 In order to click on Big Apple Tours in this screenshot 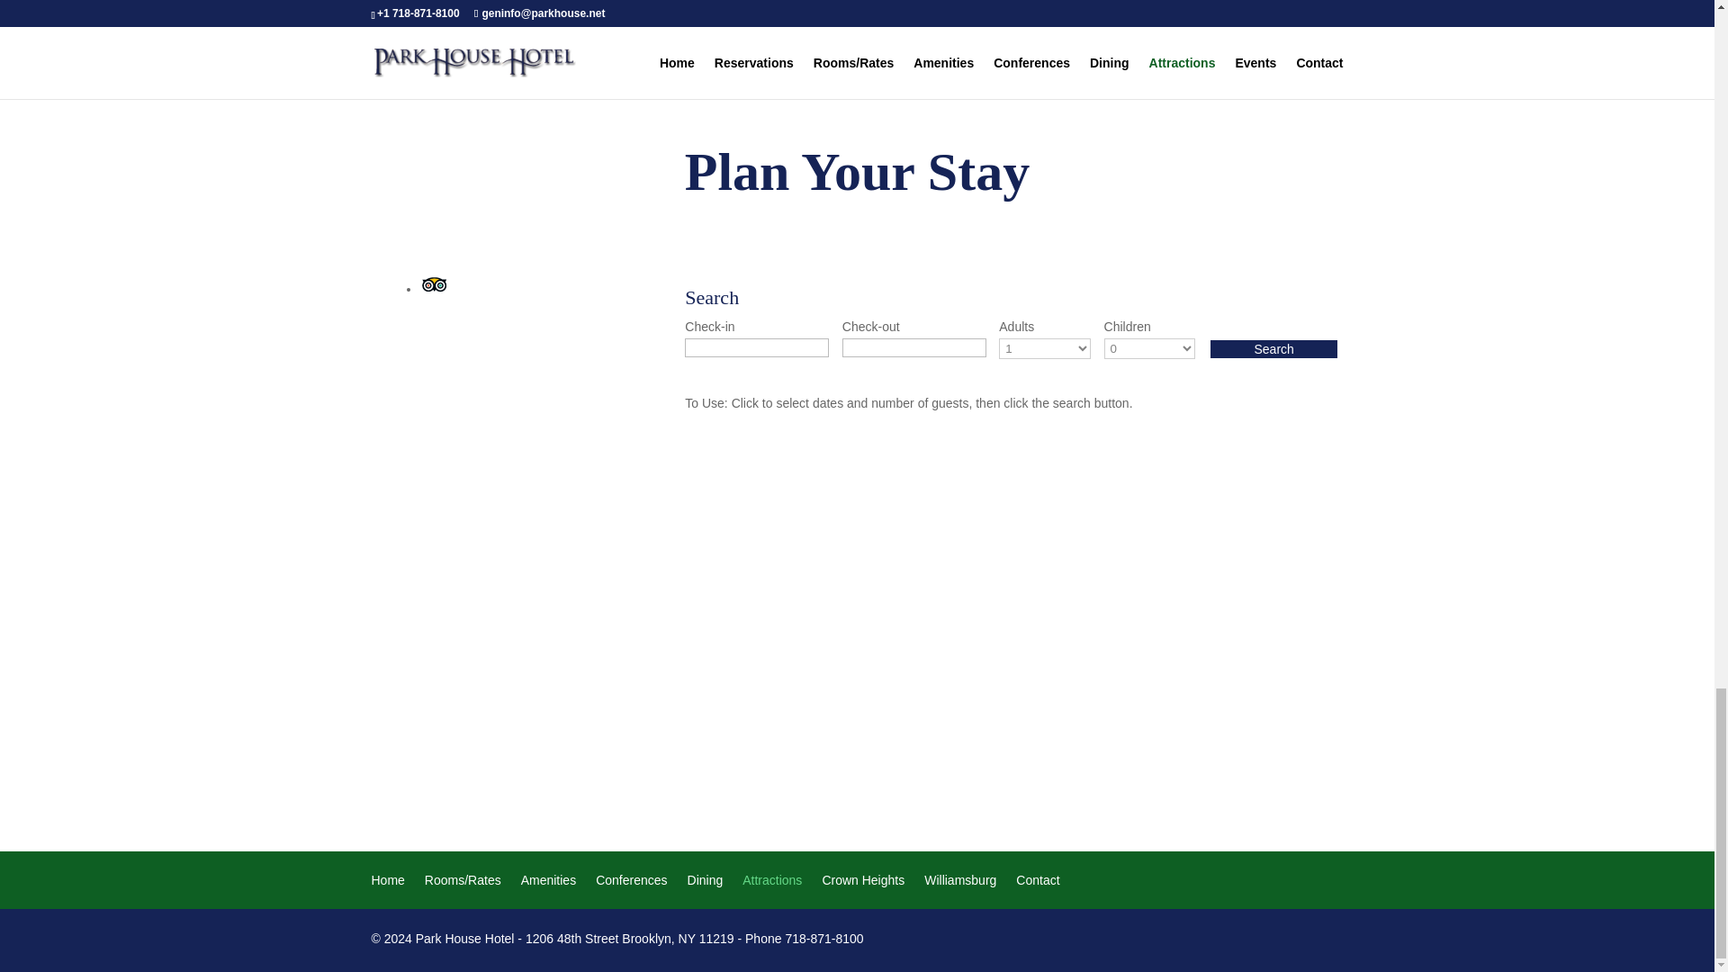, I will do `click(769, 1)`.